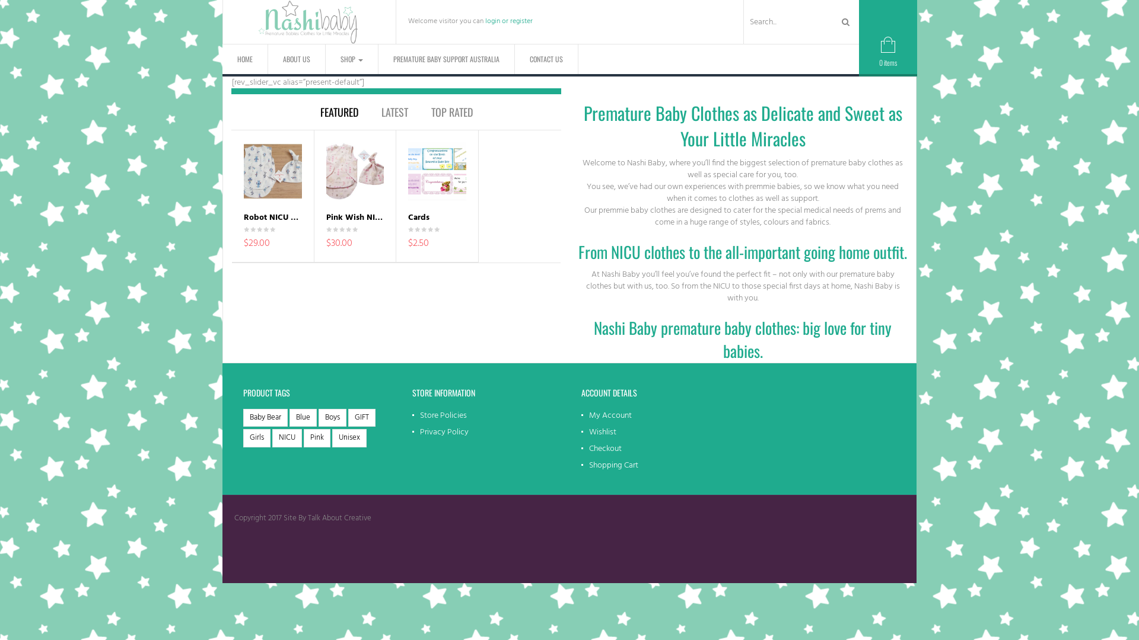 Image resolution: width=1139 pixels, height=640 pixels. Describe the element at coordinates (440, 433) in the screenshot. I see `Privacy Policy` at that location.